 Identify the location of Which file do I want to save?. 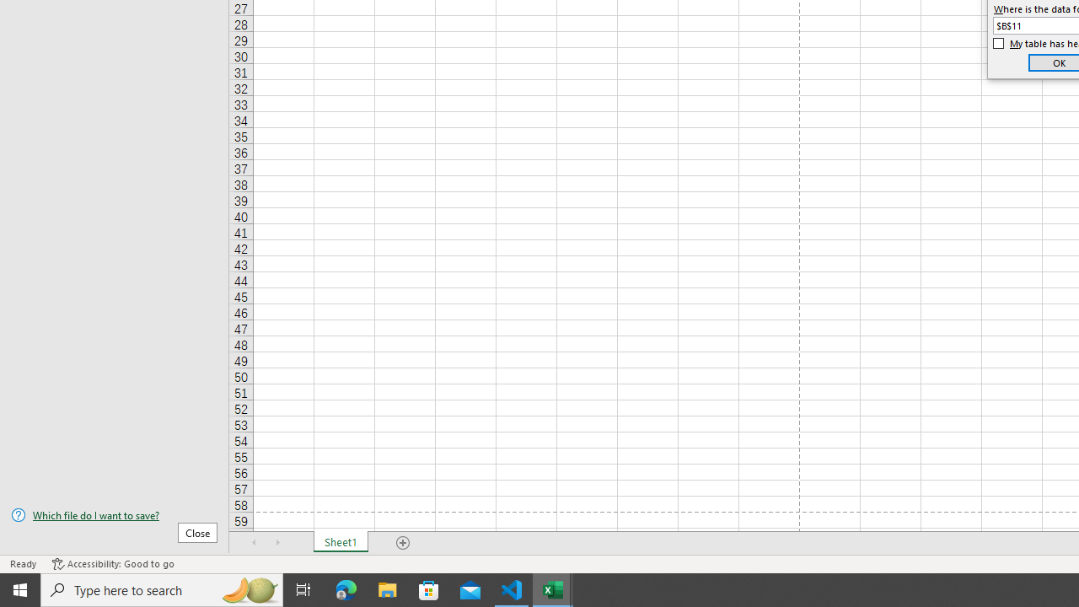
(115, 515).